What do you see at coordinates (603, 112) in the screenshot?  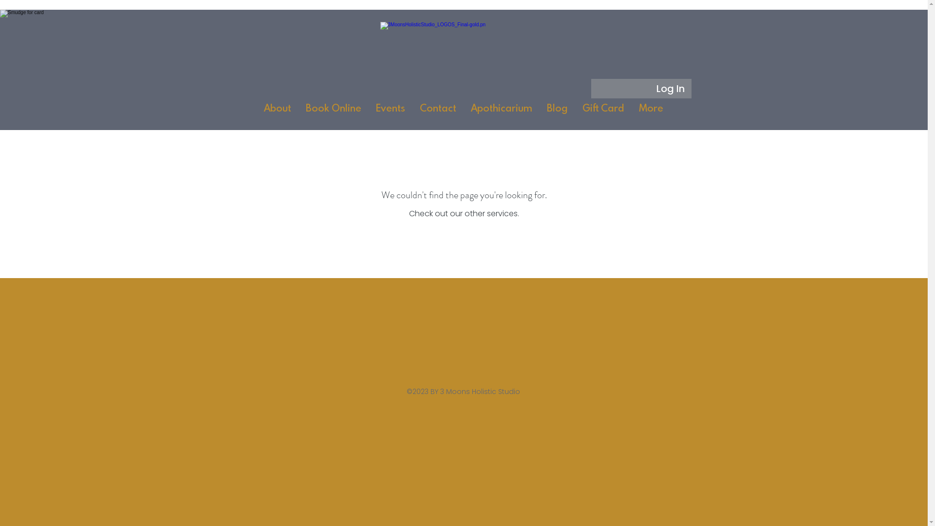 I see `Gift Card` at bounding box center [603, 112].